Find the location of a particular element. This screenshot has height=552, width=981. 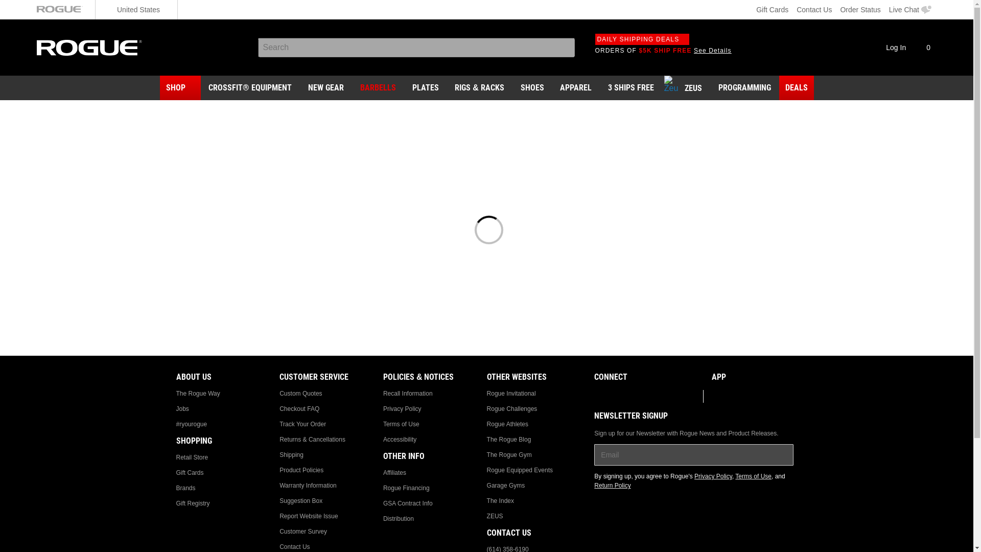

Gift Cards is located at coordinates (773, 9).